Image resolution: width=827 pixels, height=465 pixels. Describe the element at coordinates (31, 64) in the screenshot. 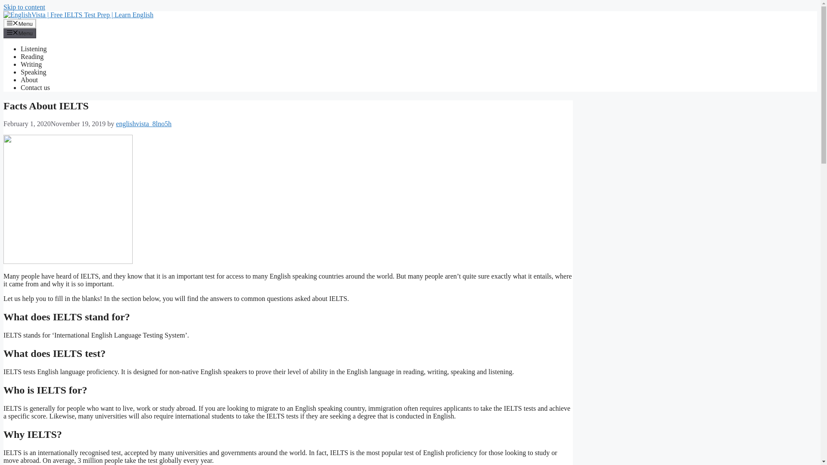

I see `Writing` at that location.